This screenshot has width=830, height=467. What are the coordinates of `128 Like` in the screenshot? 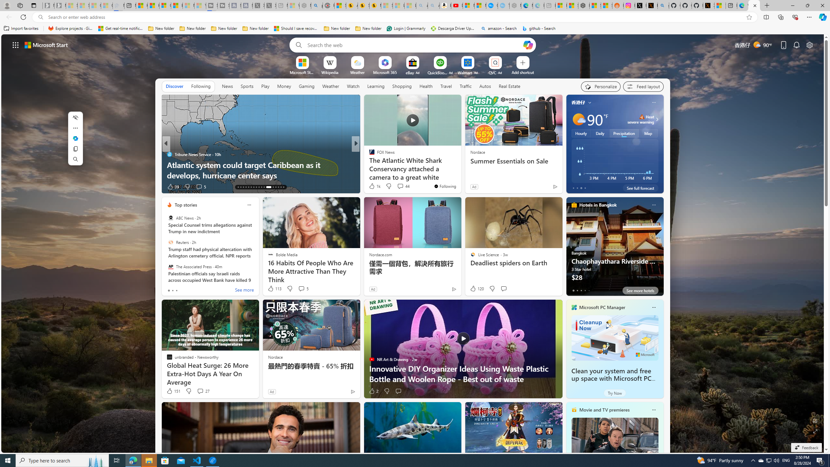 It's located at (373, 187).